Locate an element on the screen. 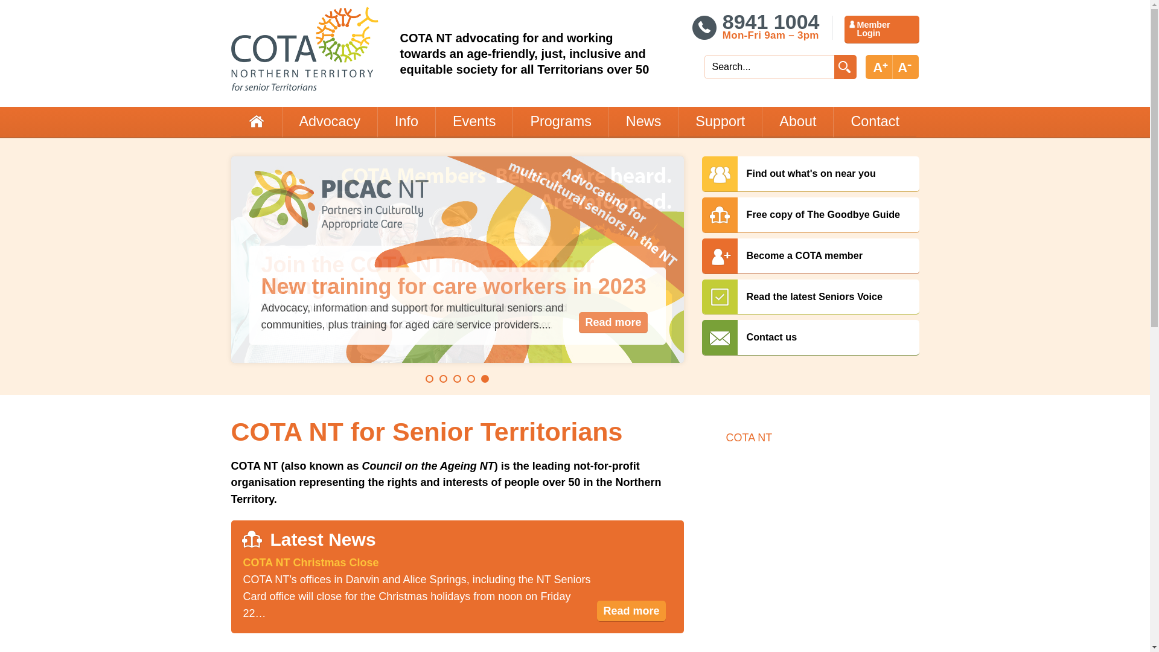  Member Login is located at coordinates (881, 29).